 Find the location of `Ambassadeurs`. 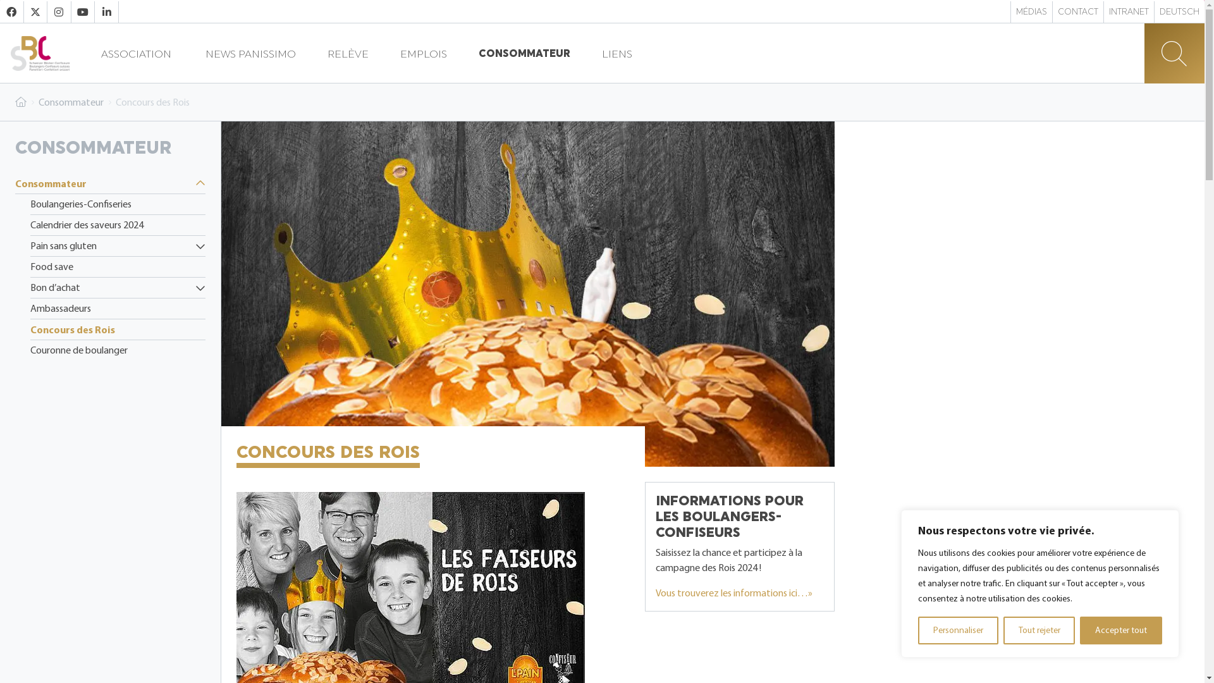

Ambassadeurs is located at coordinates (118, 309).